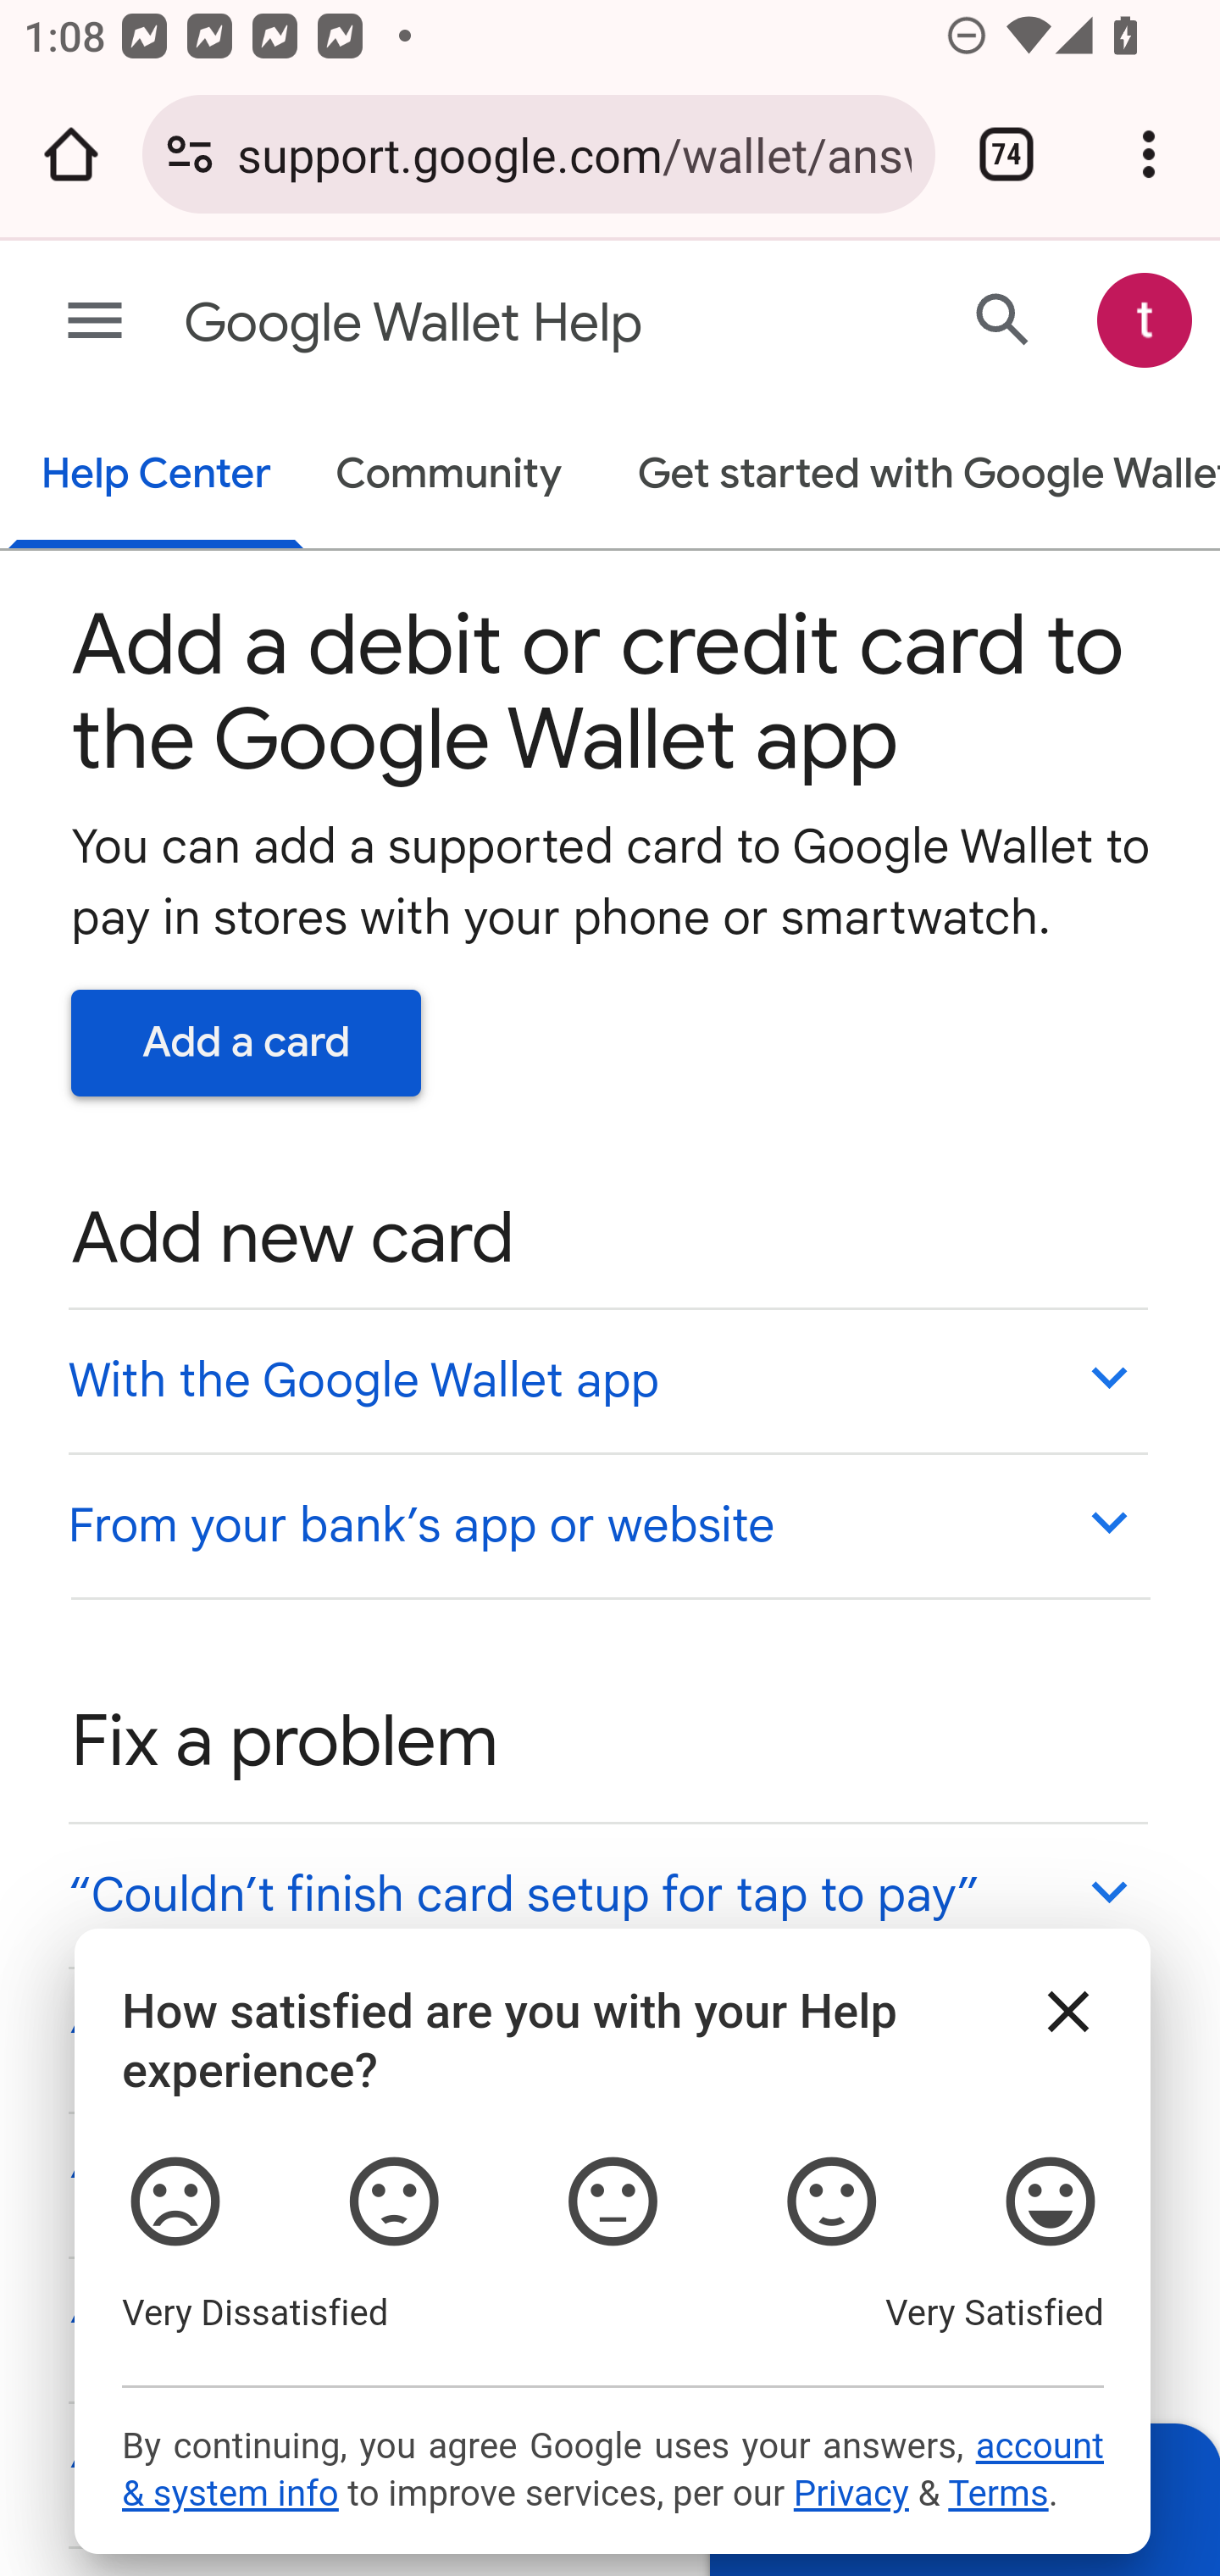 The width and height of the screenshot is (1220, 2576). What do you see at coordinates (1068, 2012) in the screenshot?
I see `Close user survey dialog` at bounding box center [1068, 2012].